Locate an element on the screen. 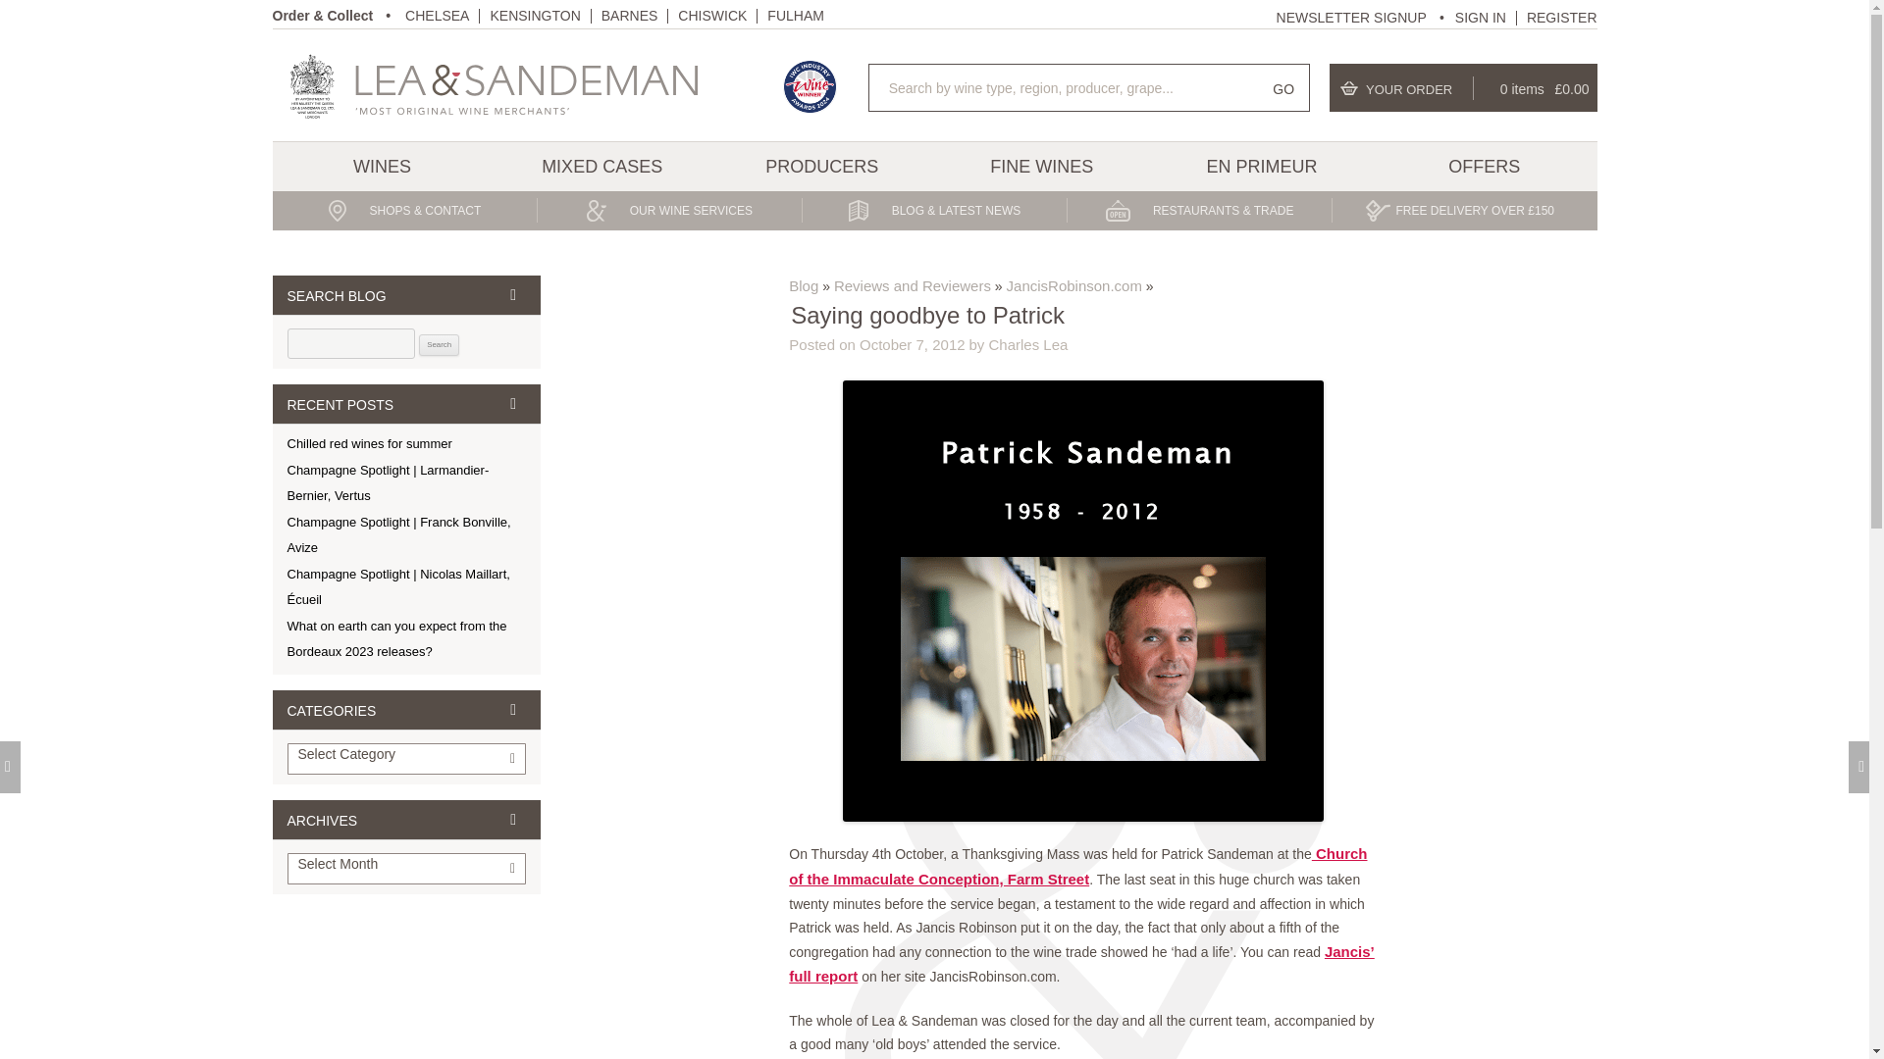  REGISTER is located at coordinates (1562, 17).